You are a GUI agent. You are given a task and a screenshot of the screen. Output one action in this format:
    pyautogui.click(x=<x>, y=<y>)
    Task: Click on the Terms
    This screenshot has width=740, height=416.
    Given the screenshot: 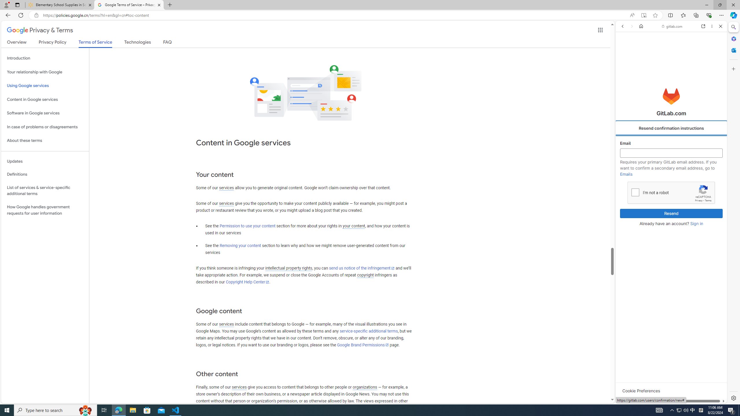 What is the action you would take?
    pyautogui.click(x=708, y=200)
    